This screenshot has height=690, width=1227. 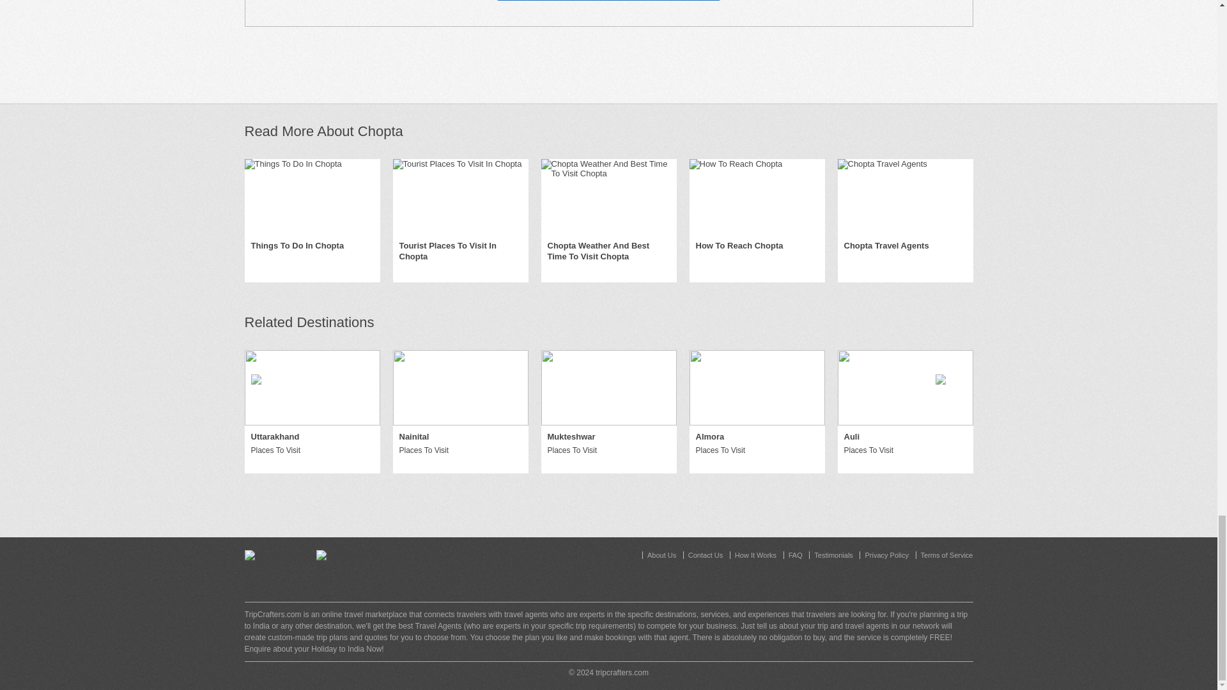 I want to click on Tourist Places To Visit In Chopta, so click(x=460, y=252).